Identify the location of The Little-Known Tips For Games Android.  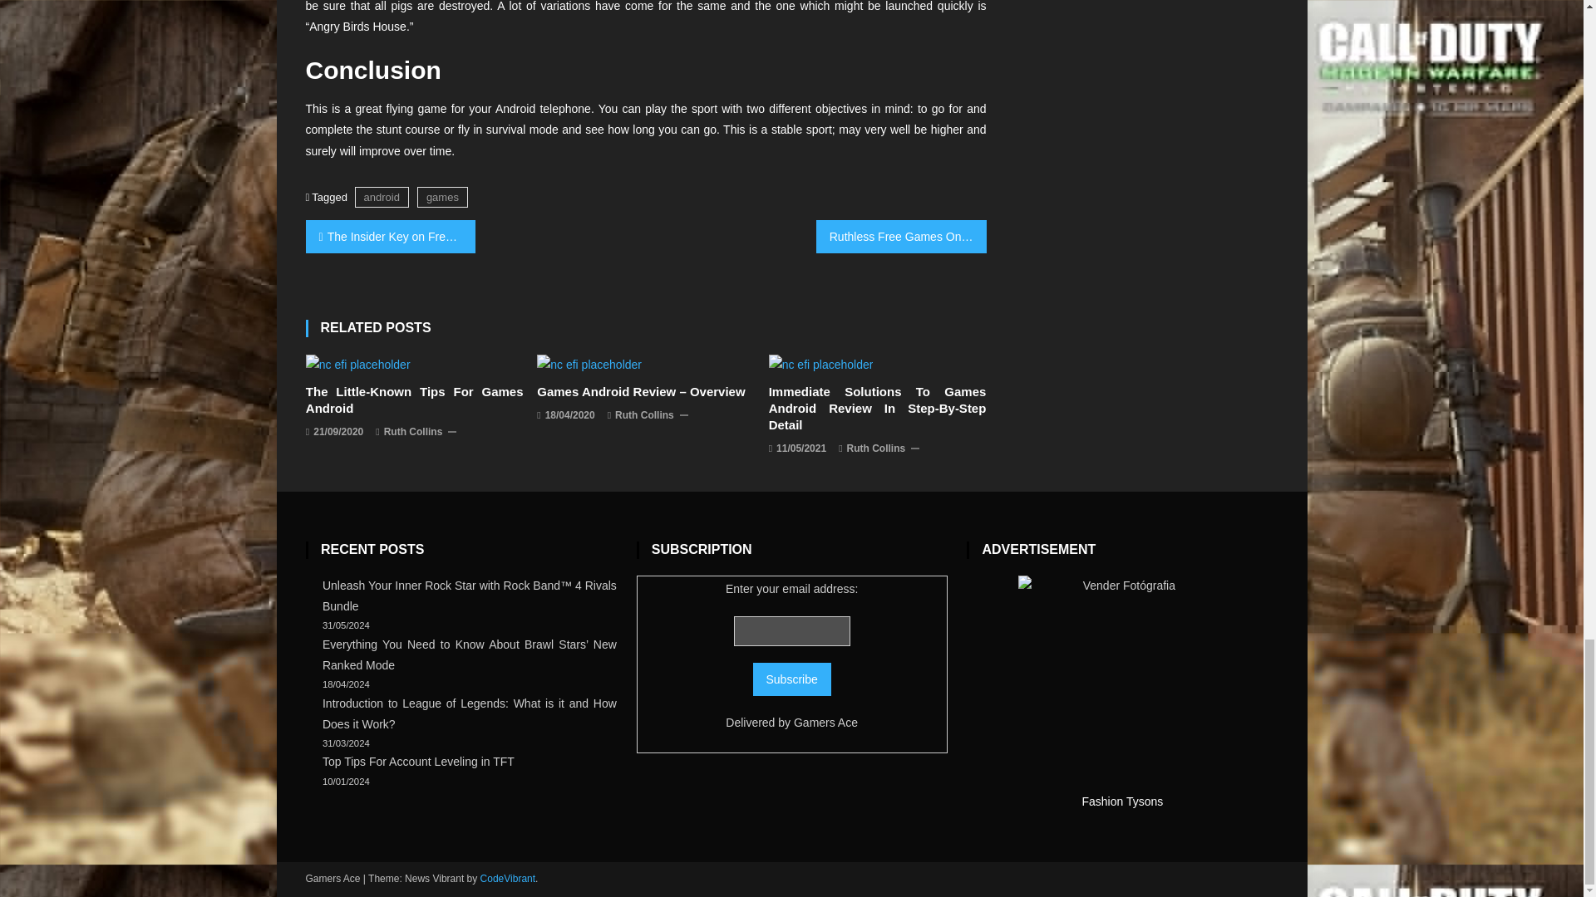
(357, 365).